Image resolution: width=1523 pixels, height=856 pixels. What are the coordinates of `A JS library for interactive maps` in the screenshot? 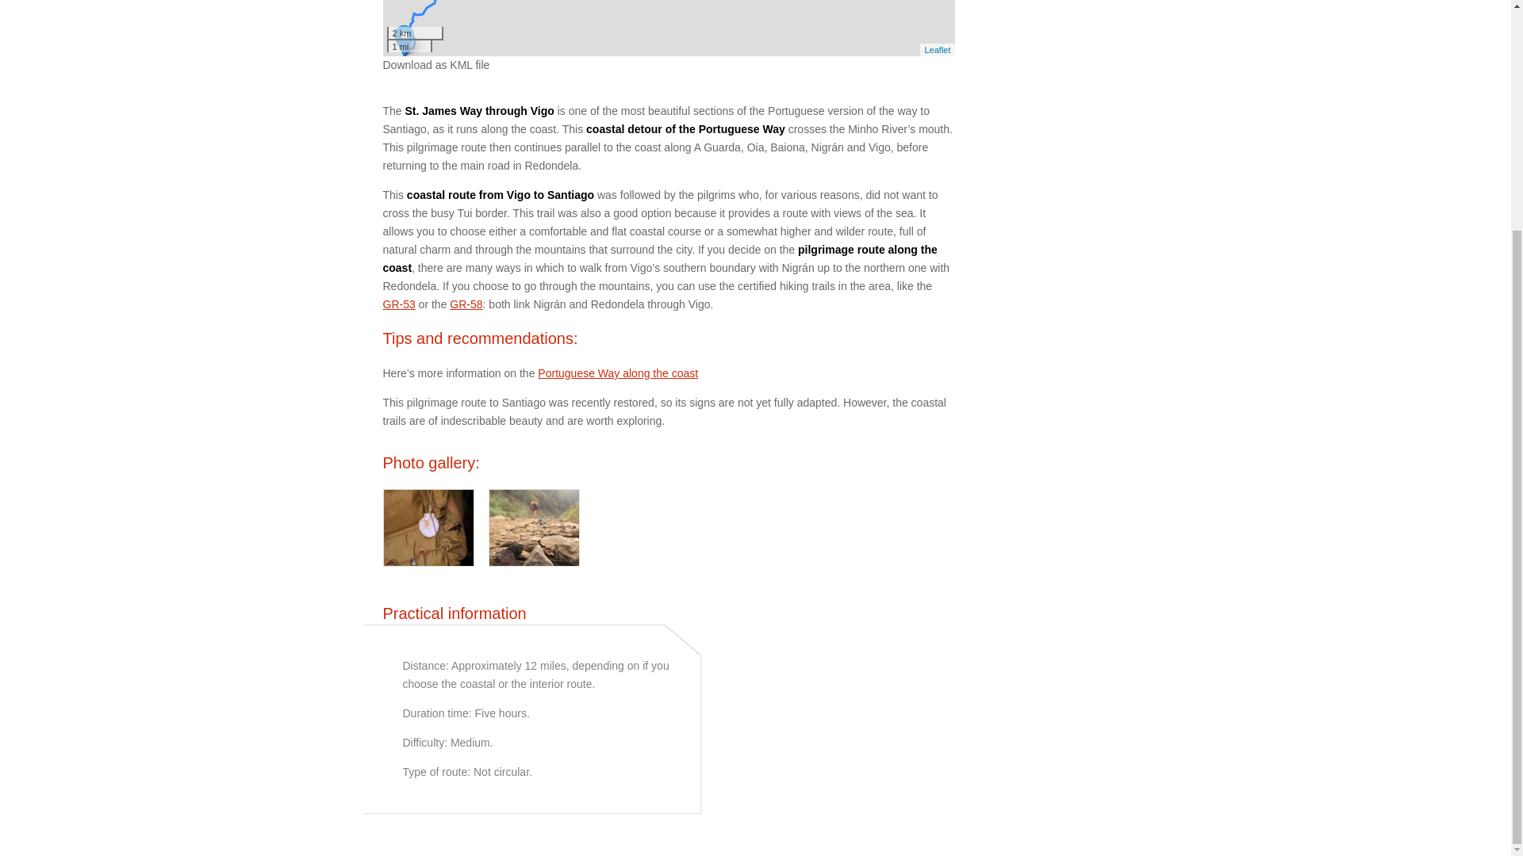 It's located at (938, 49).